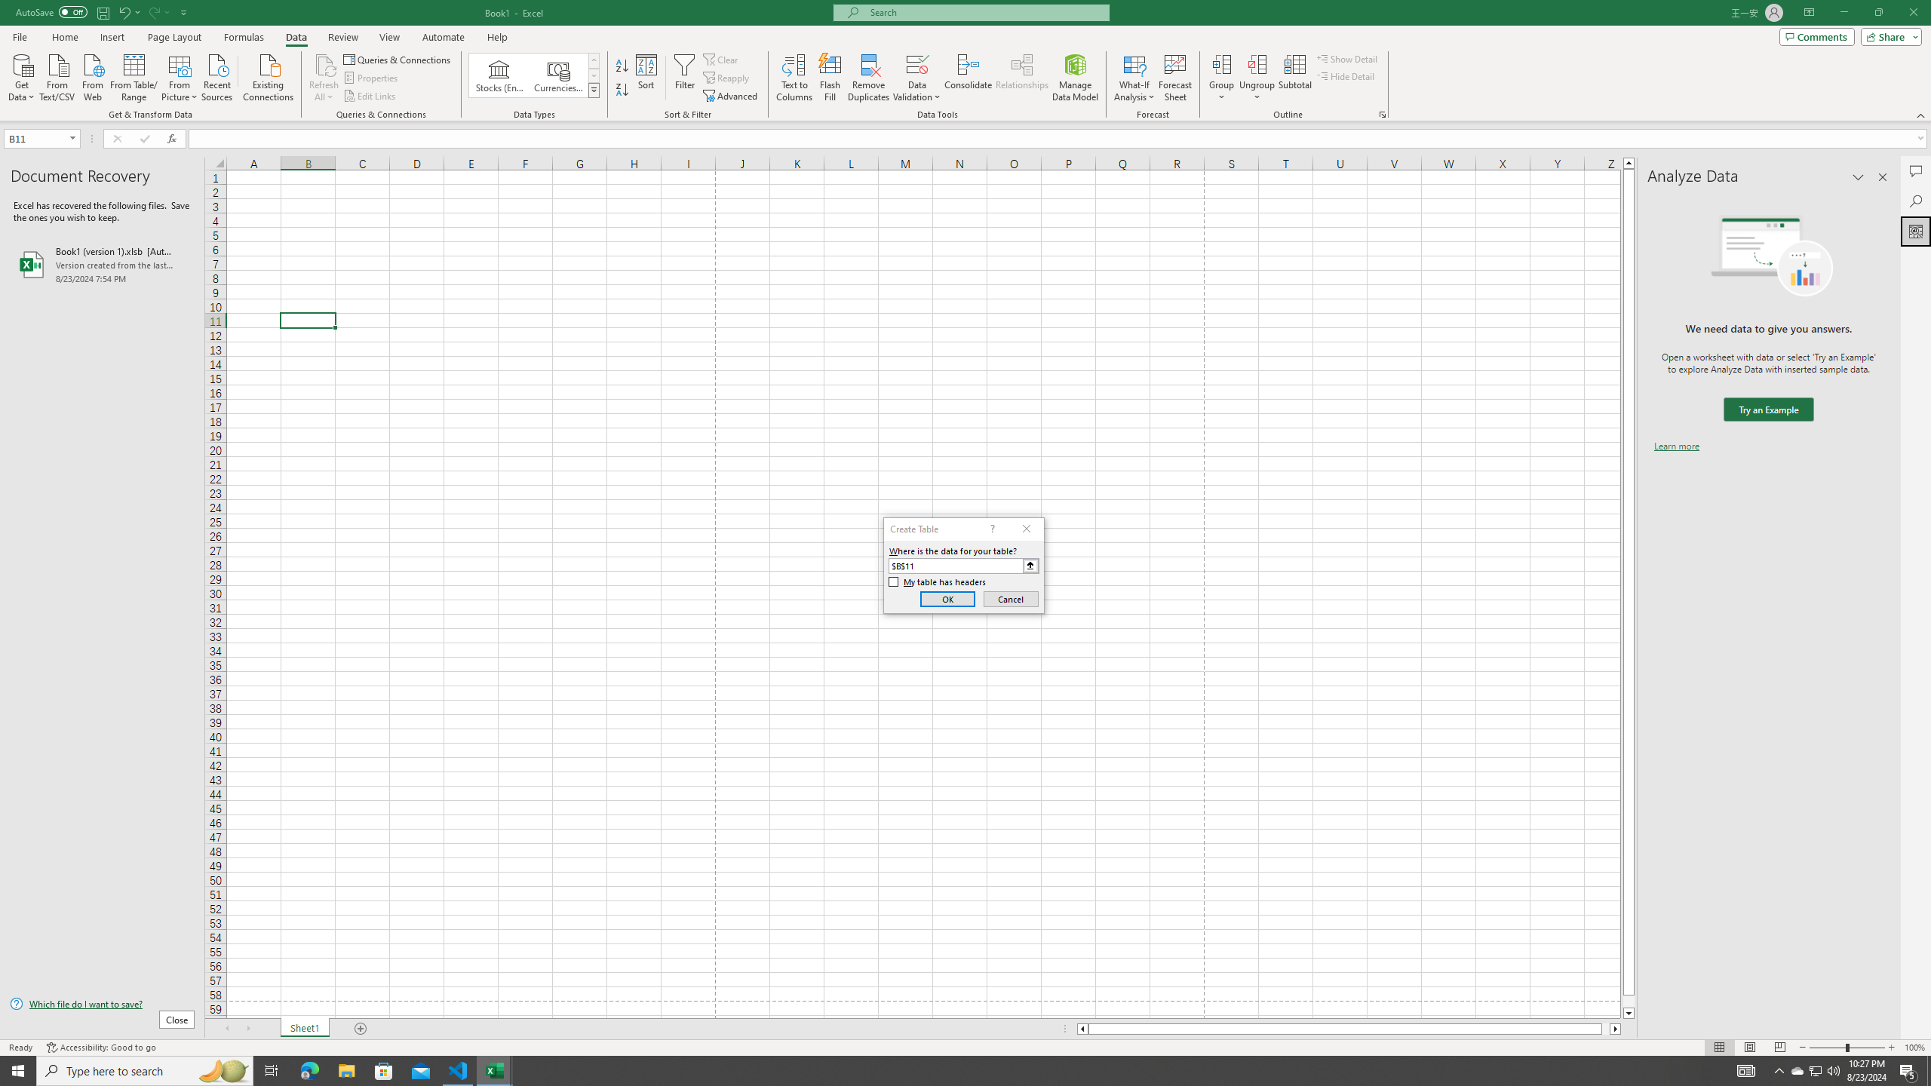 Image resolution: width=1931 pixels, height=1086 pixels. I want to click on From Table/Range, so click(134, 76).